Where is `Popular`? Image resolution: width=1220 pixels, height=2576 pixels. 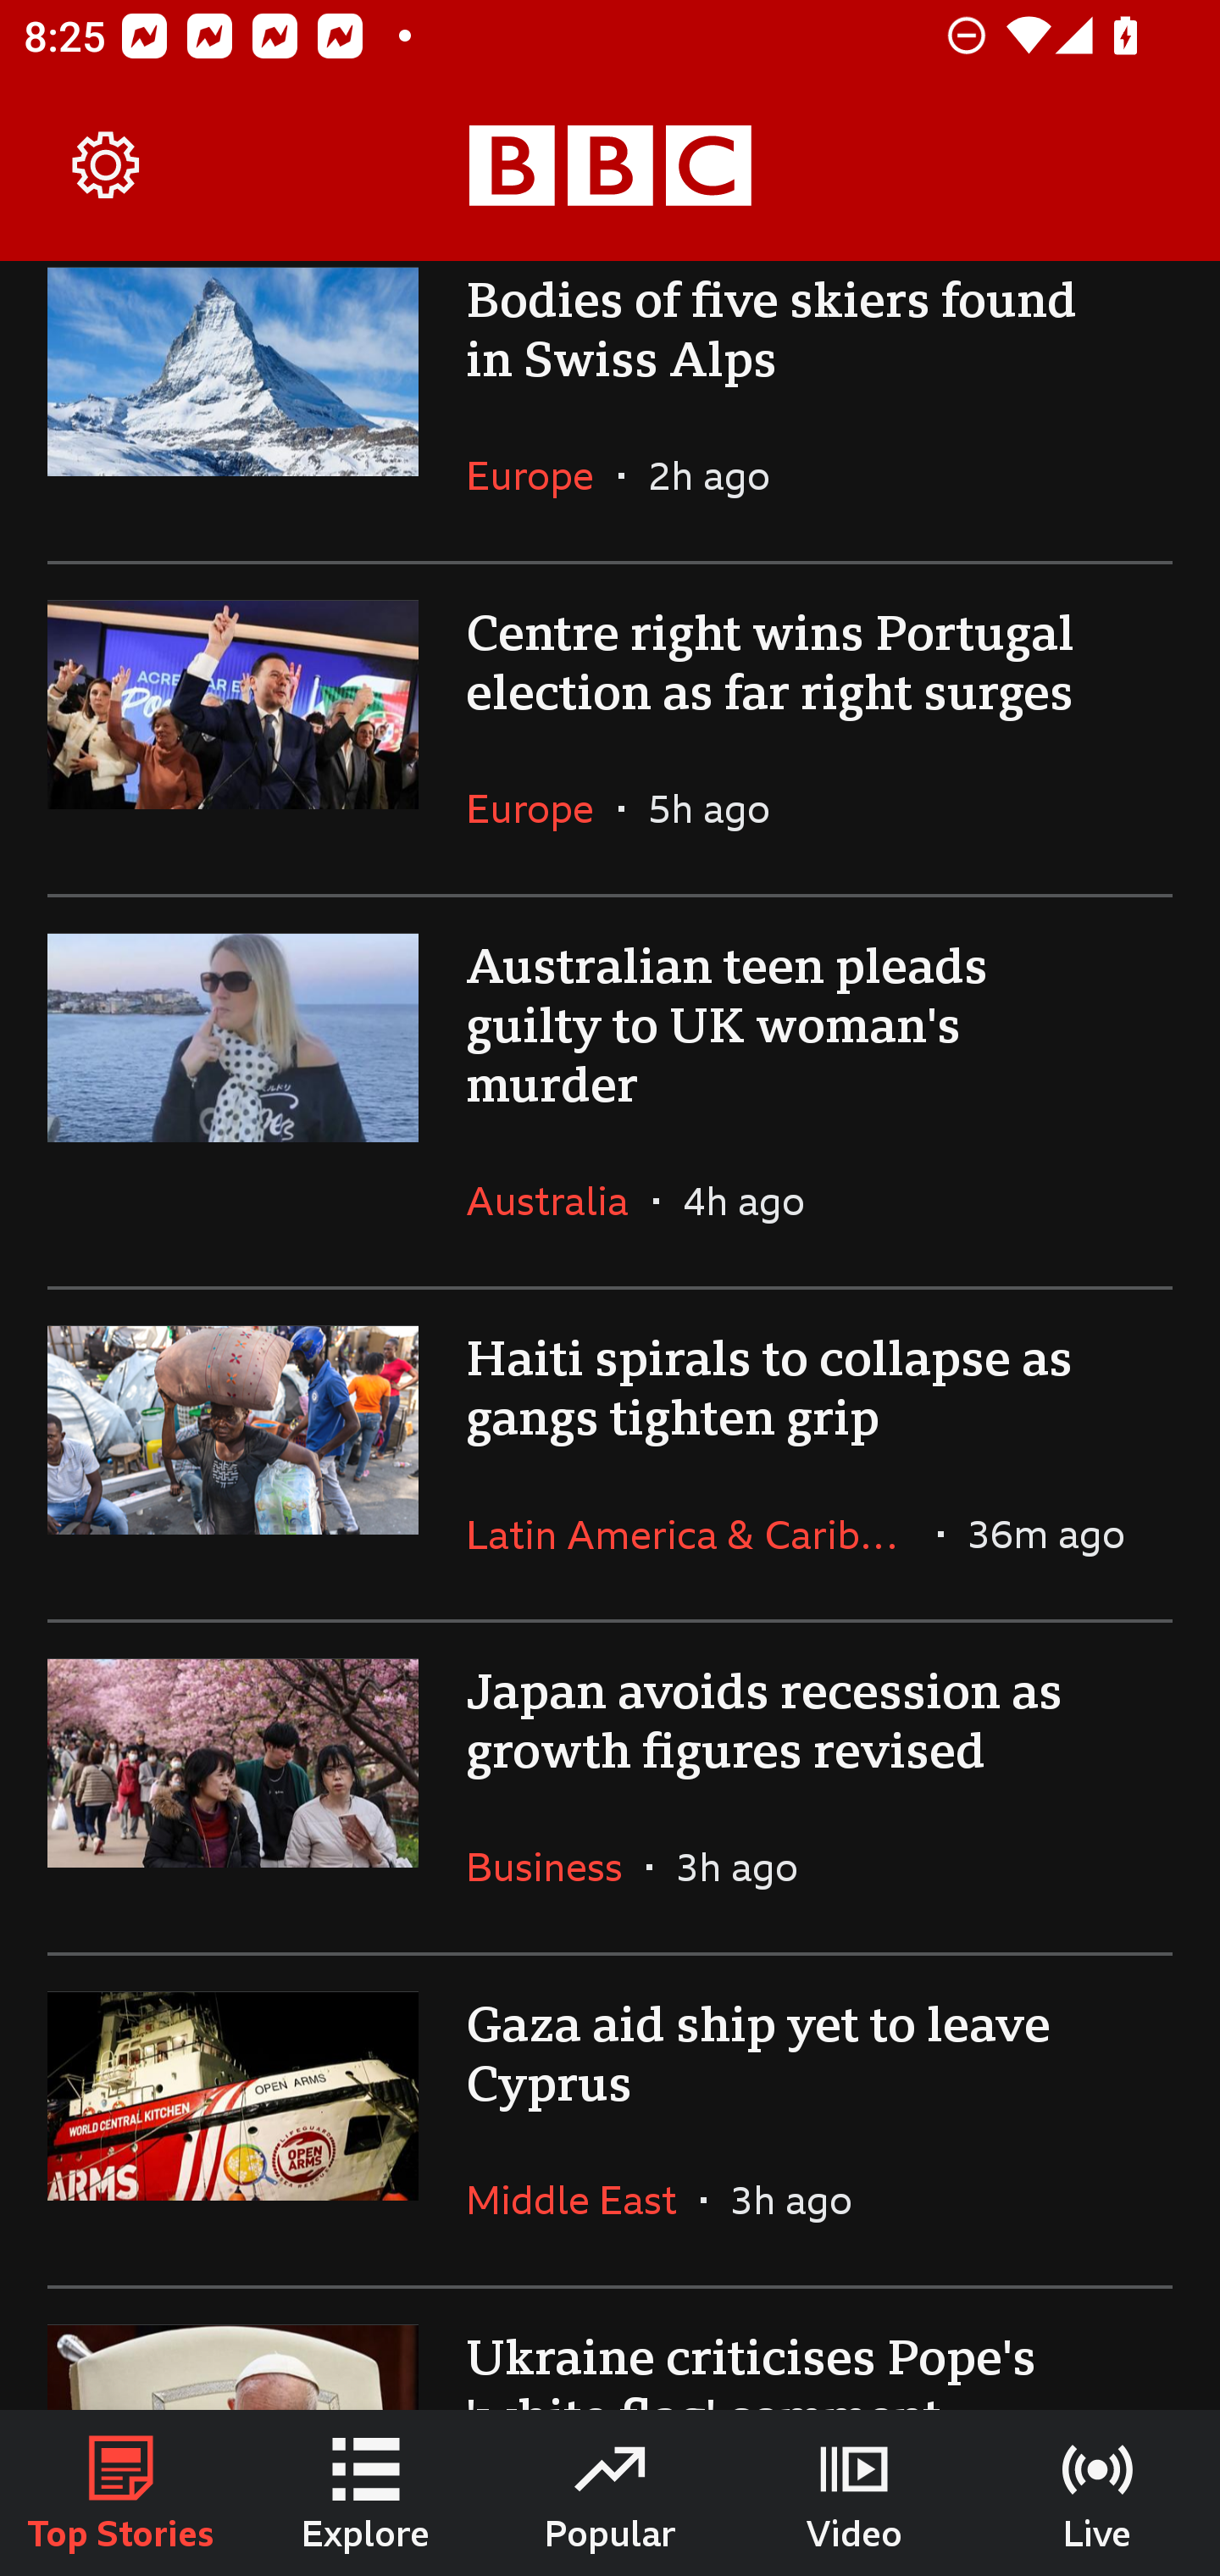 Popular is located at coordinates (610, 2493).